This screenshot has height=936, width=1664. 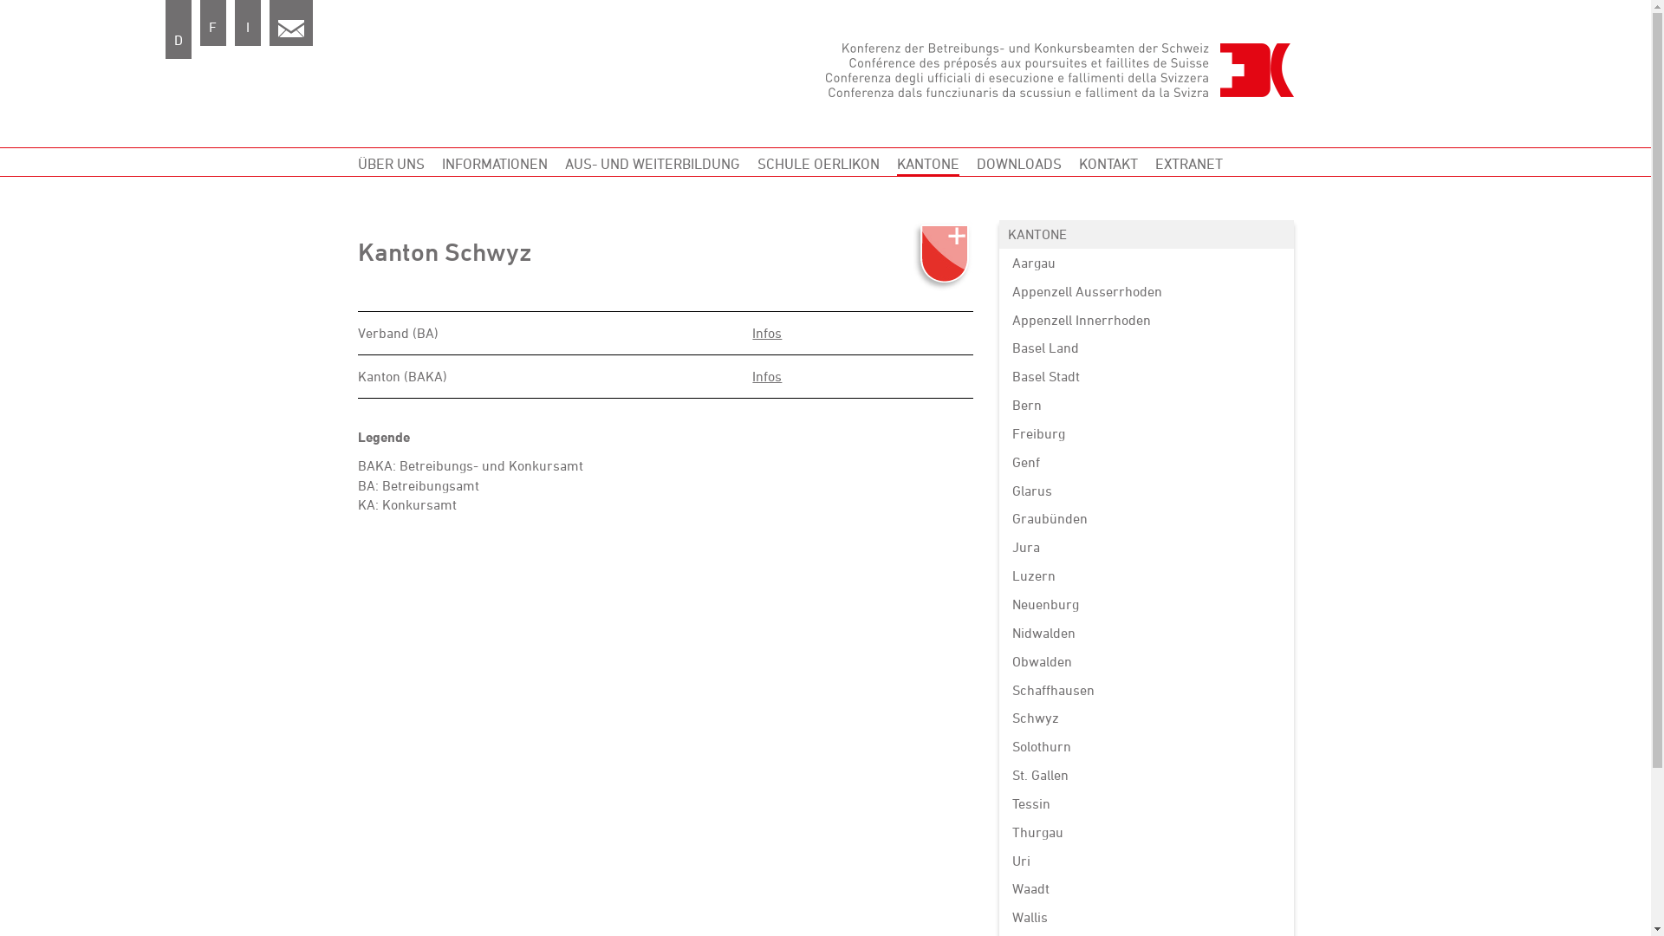 What do you see at coordinates (1147, 406) in the screenshot?
I see `Bern` at bounding box center [1147, 406].